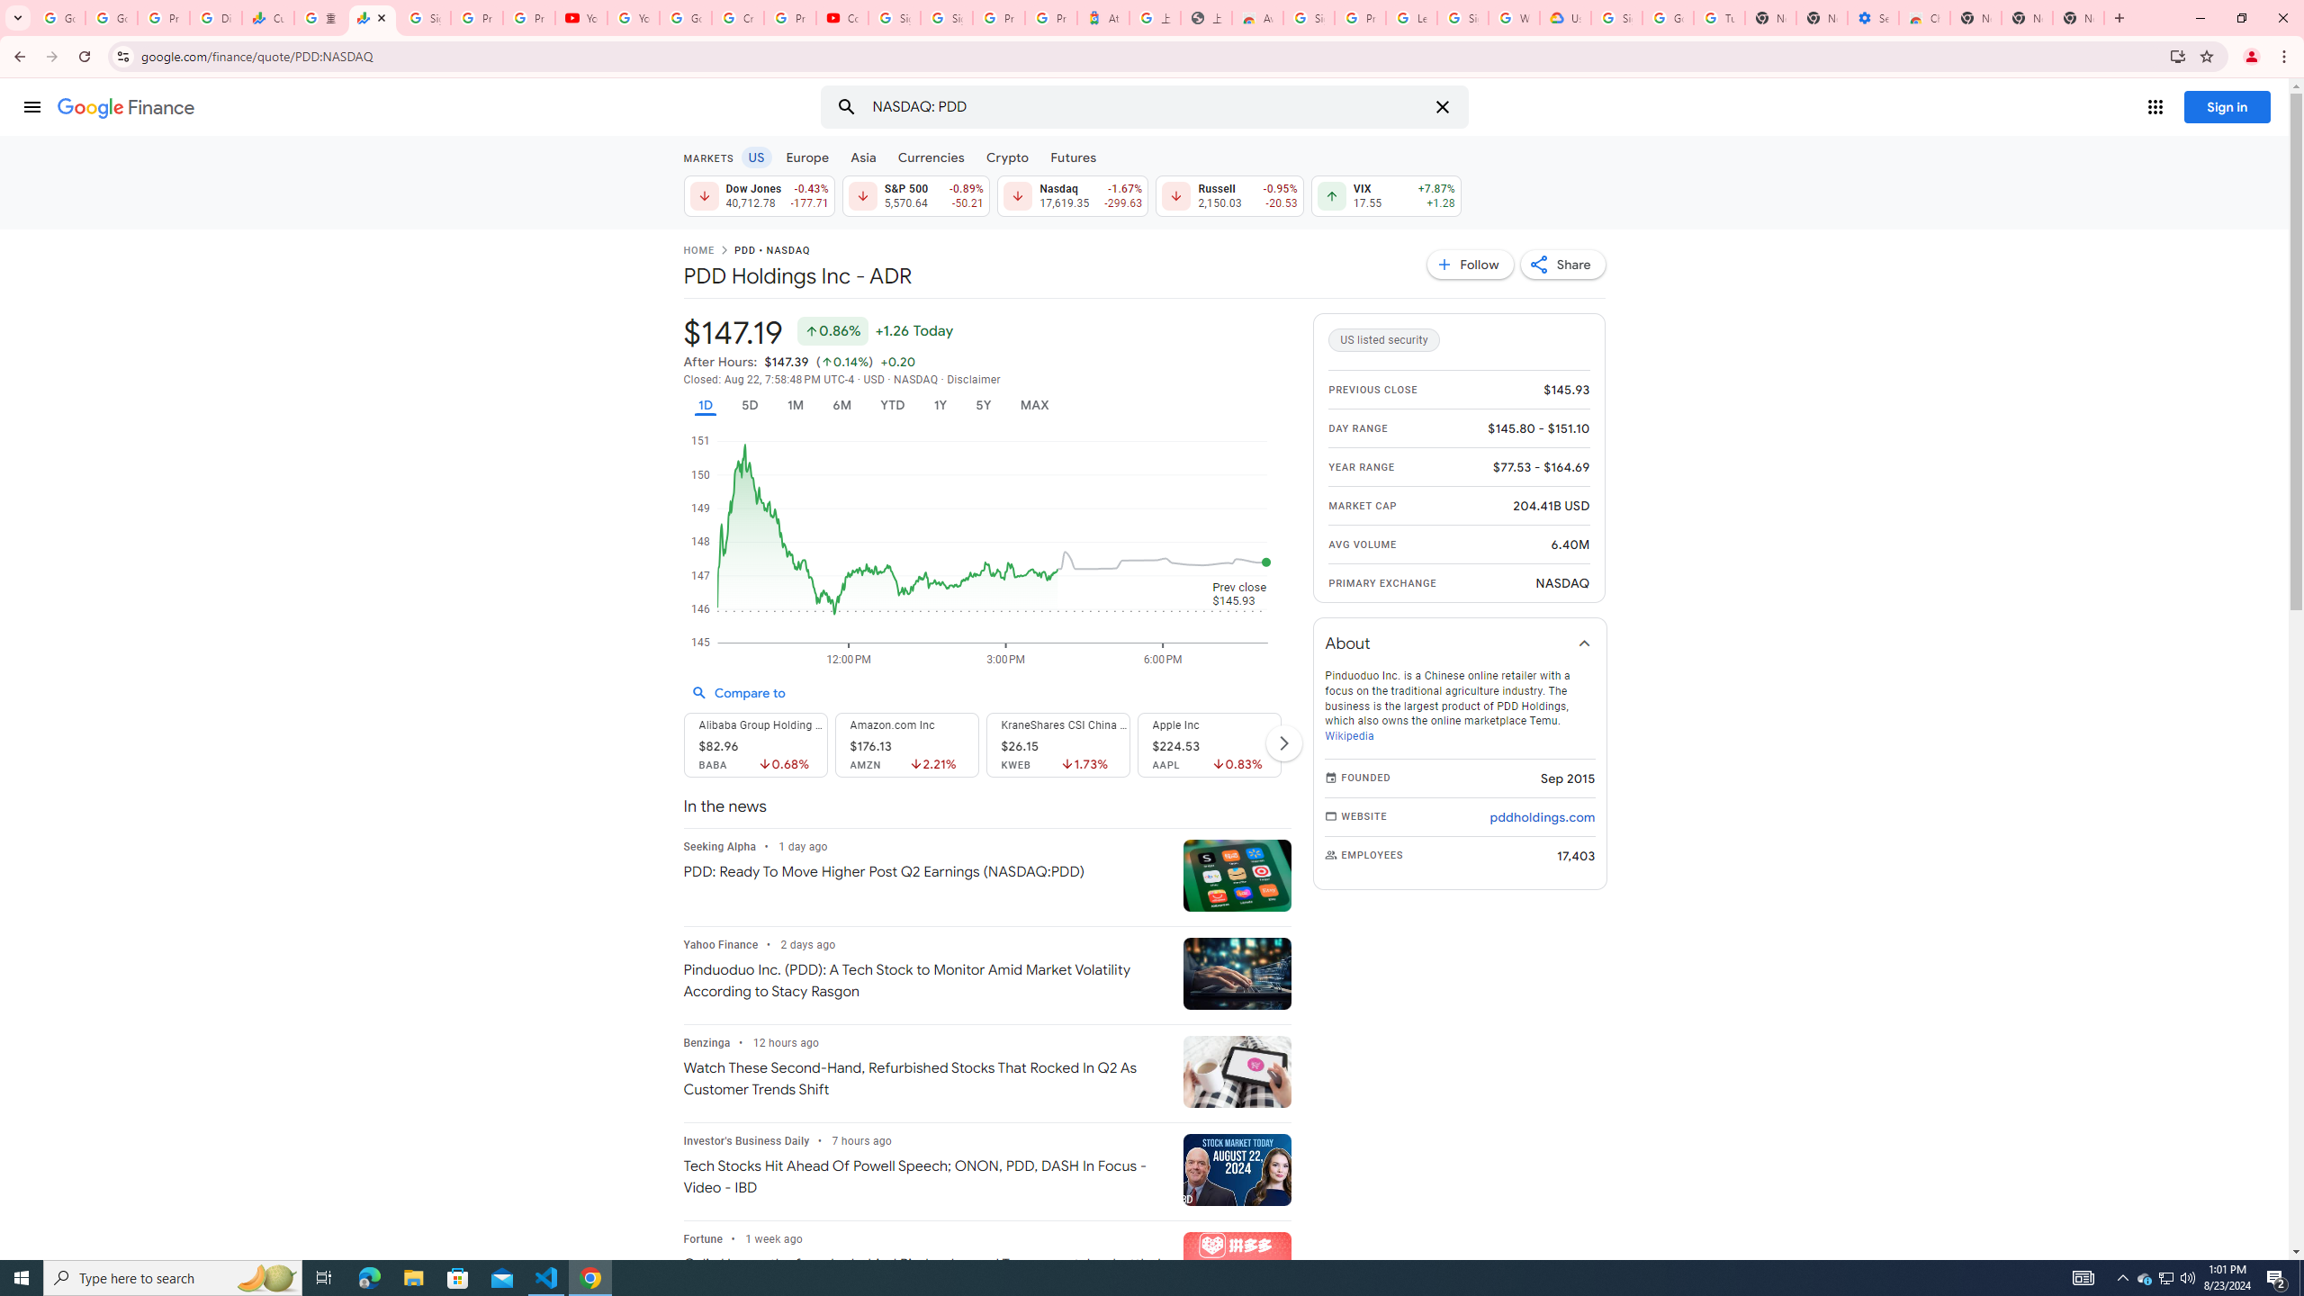 The image size is (2304, 1296). Describe the element at coordinates (841, 405) in the screenshot. I see `6M` at that location.